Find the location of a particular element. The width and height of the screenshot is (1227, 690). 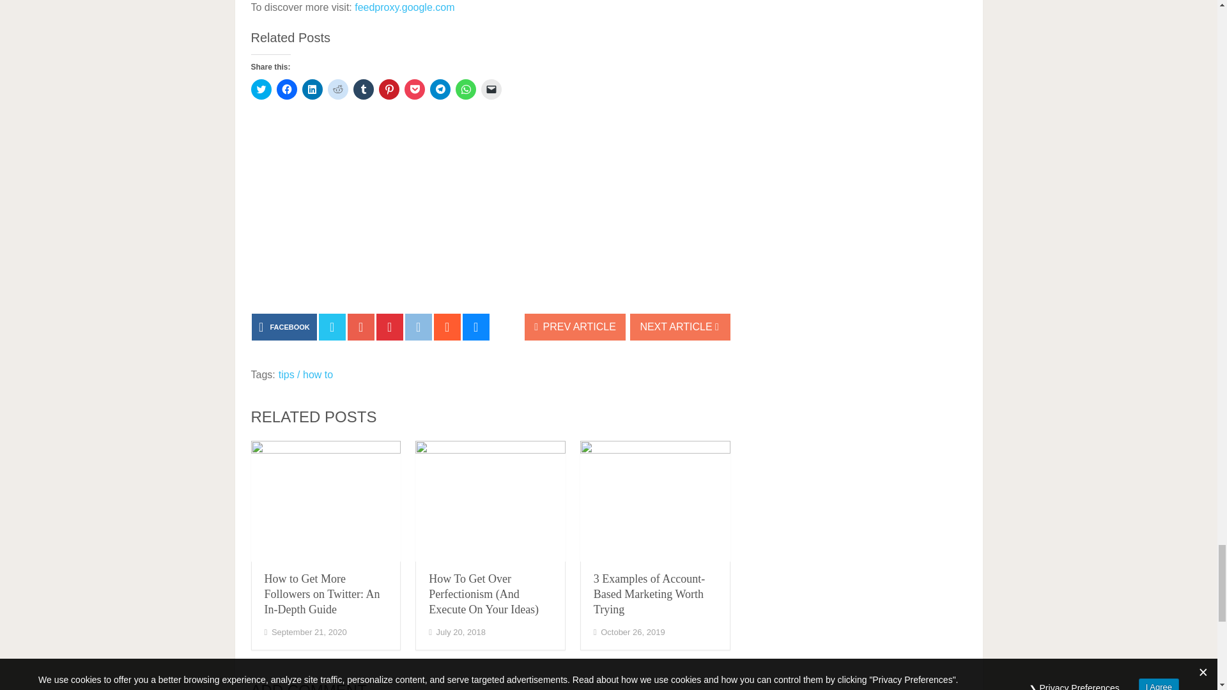

Click to share on Tumblr is located at coordinates (363, 89).